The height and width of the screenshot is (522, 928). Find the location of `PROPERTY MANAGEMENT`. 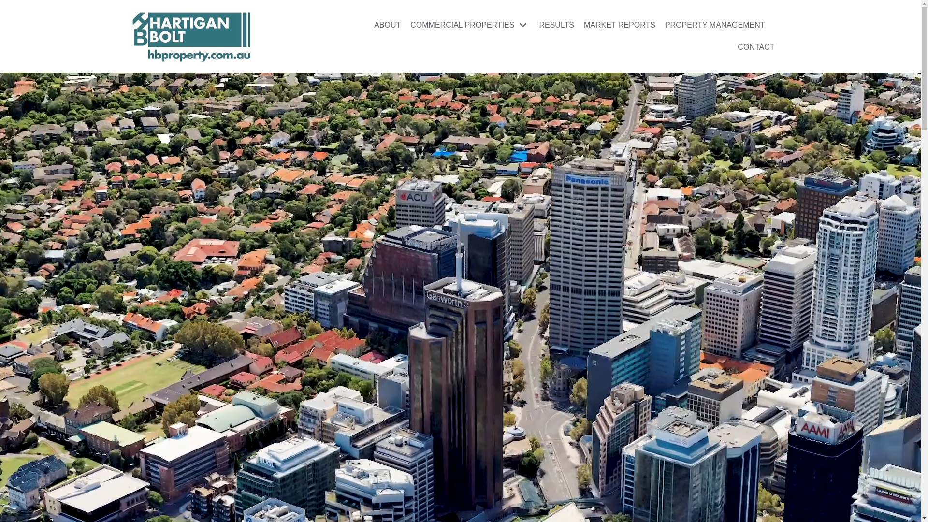

PROPERTY MANAGEMENT is located at coordinates (715, 25).